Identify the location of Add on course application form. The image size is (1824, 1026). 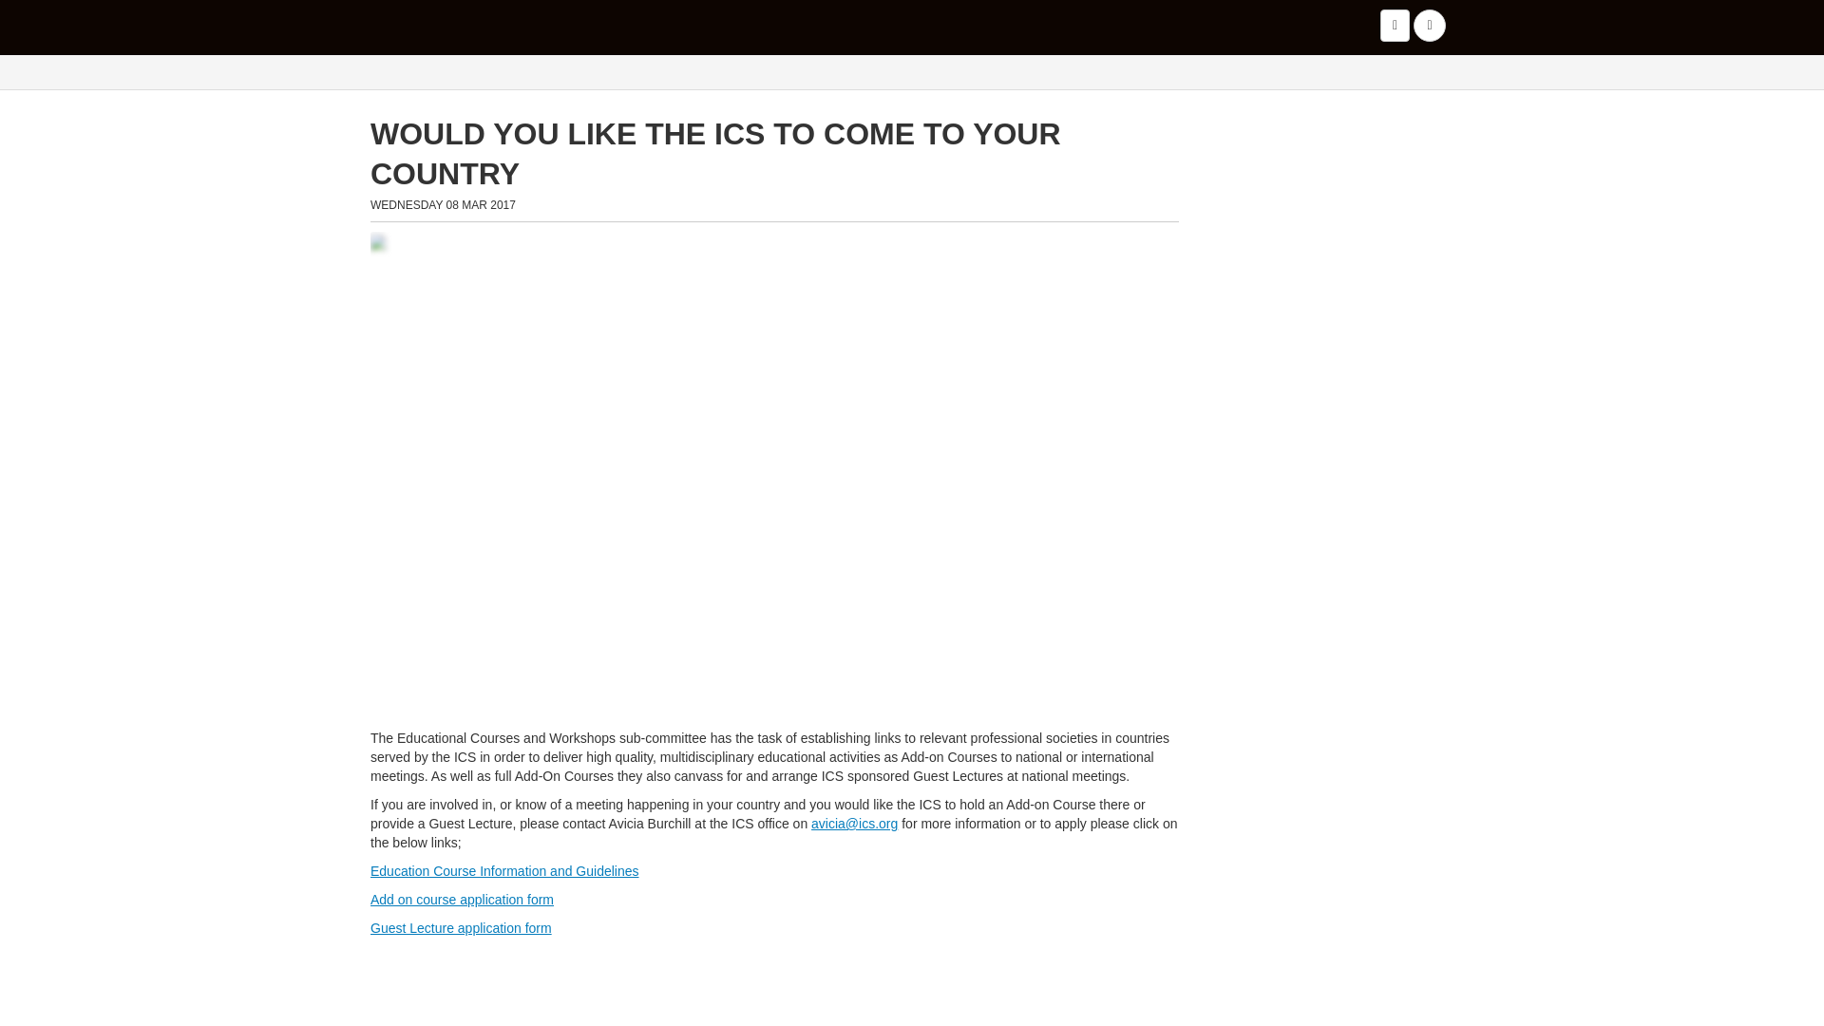
(462, 899).